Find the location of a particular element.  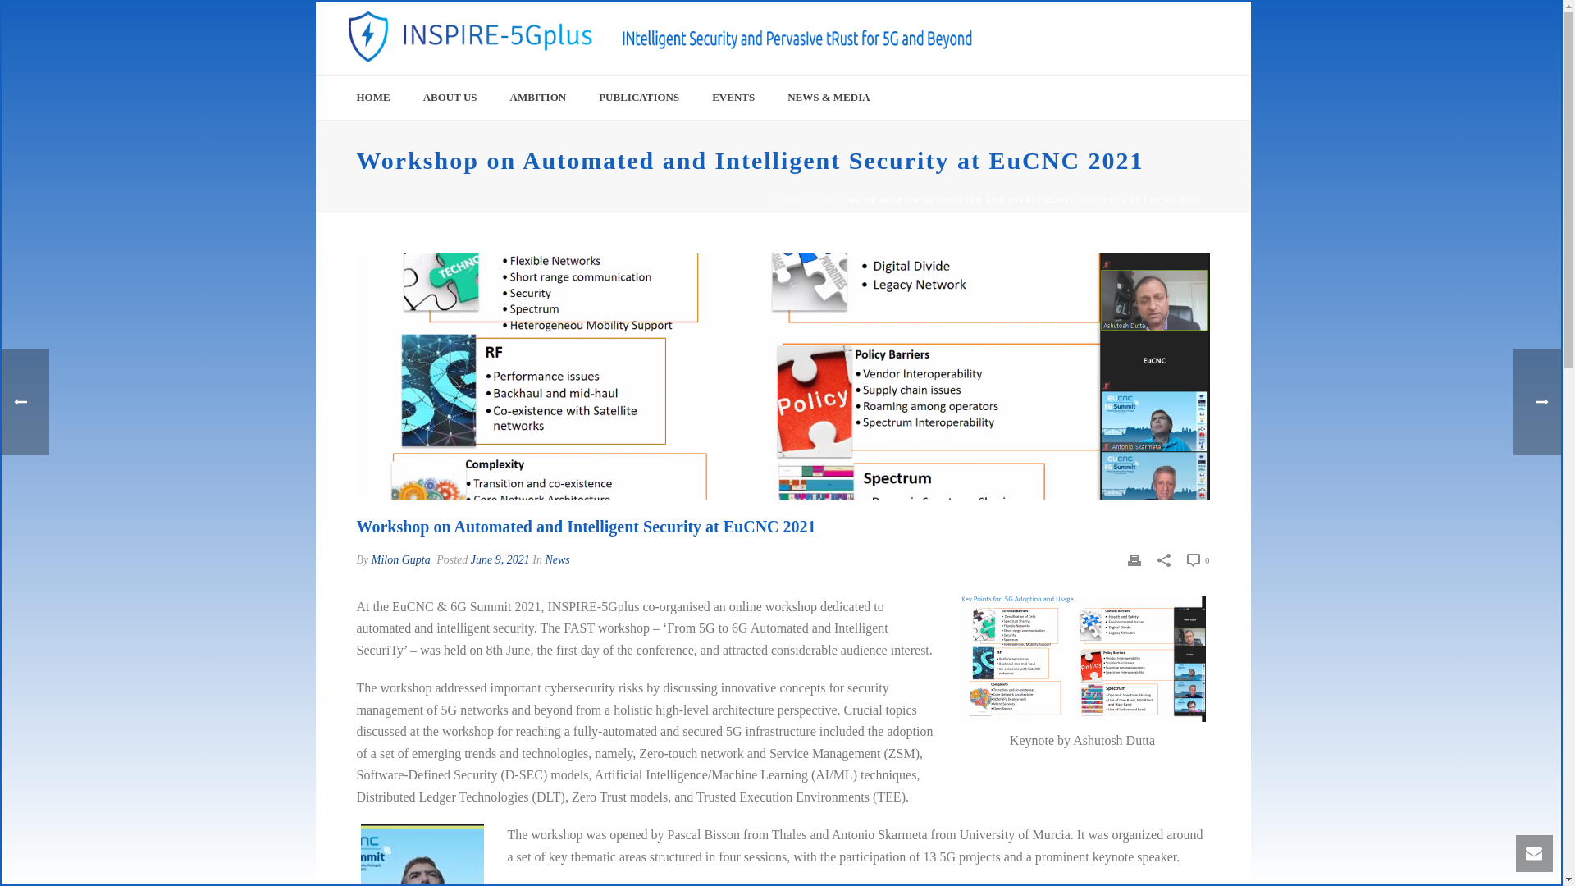

AMBITION is located at coordinates (538, 97).